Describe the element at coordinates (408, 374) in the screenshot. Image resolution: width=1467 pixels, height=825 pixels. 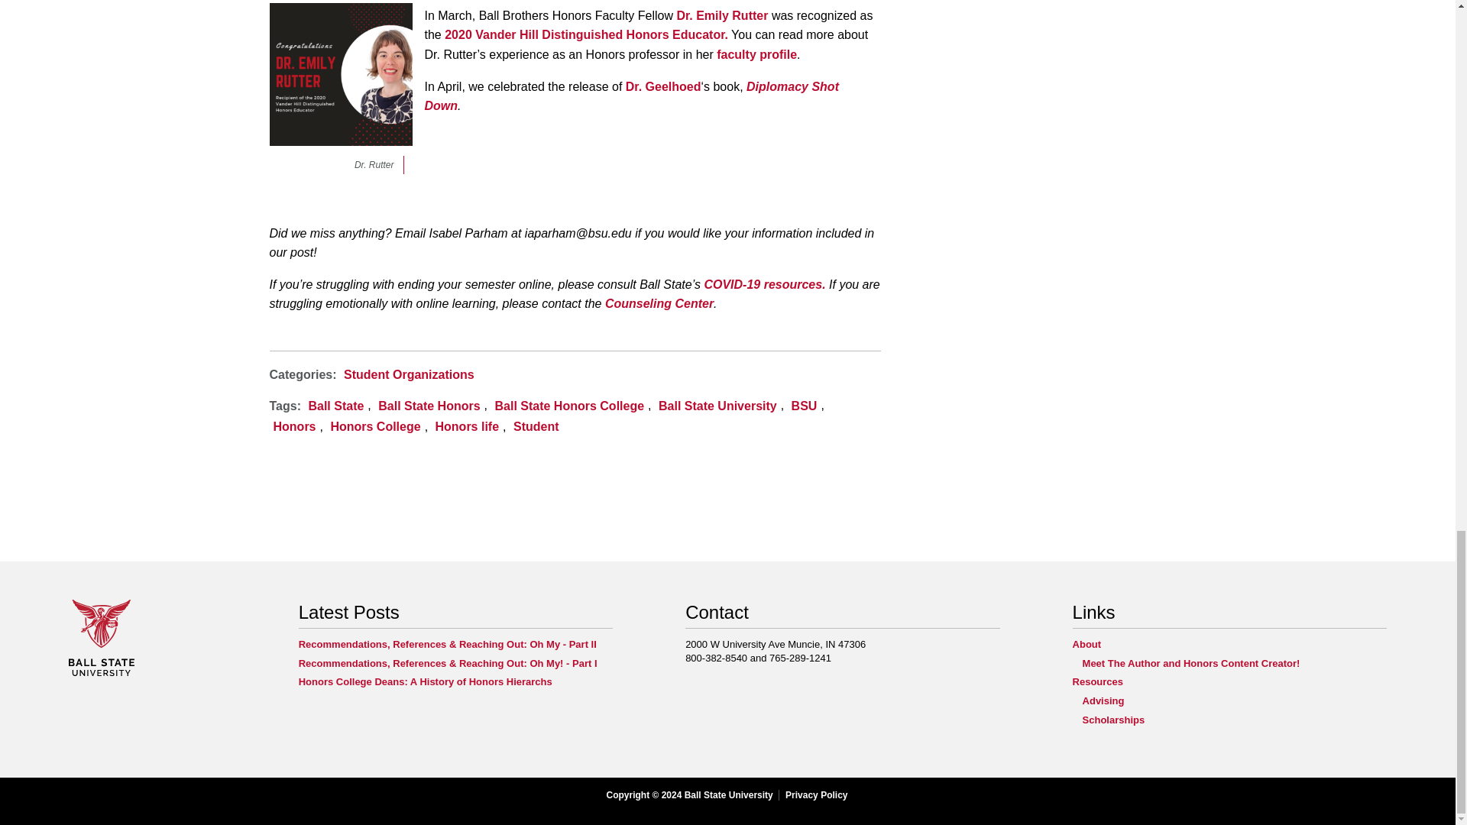
I see `Student Organizations` at that location.